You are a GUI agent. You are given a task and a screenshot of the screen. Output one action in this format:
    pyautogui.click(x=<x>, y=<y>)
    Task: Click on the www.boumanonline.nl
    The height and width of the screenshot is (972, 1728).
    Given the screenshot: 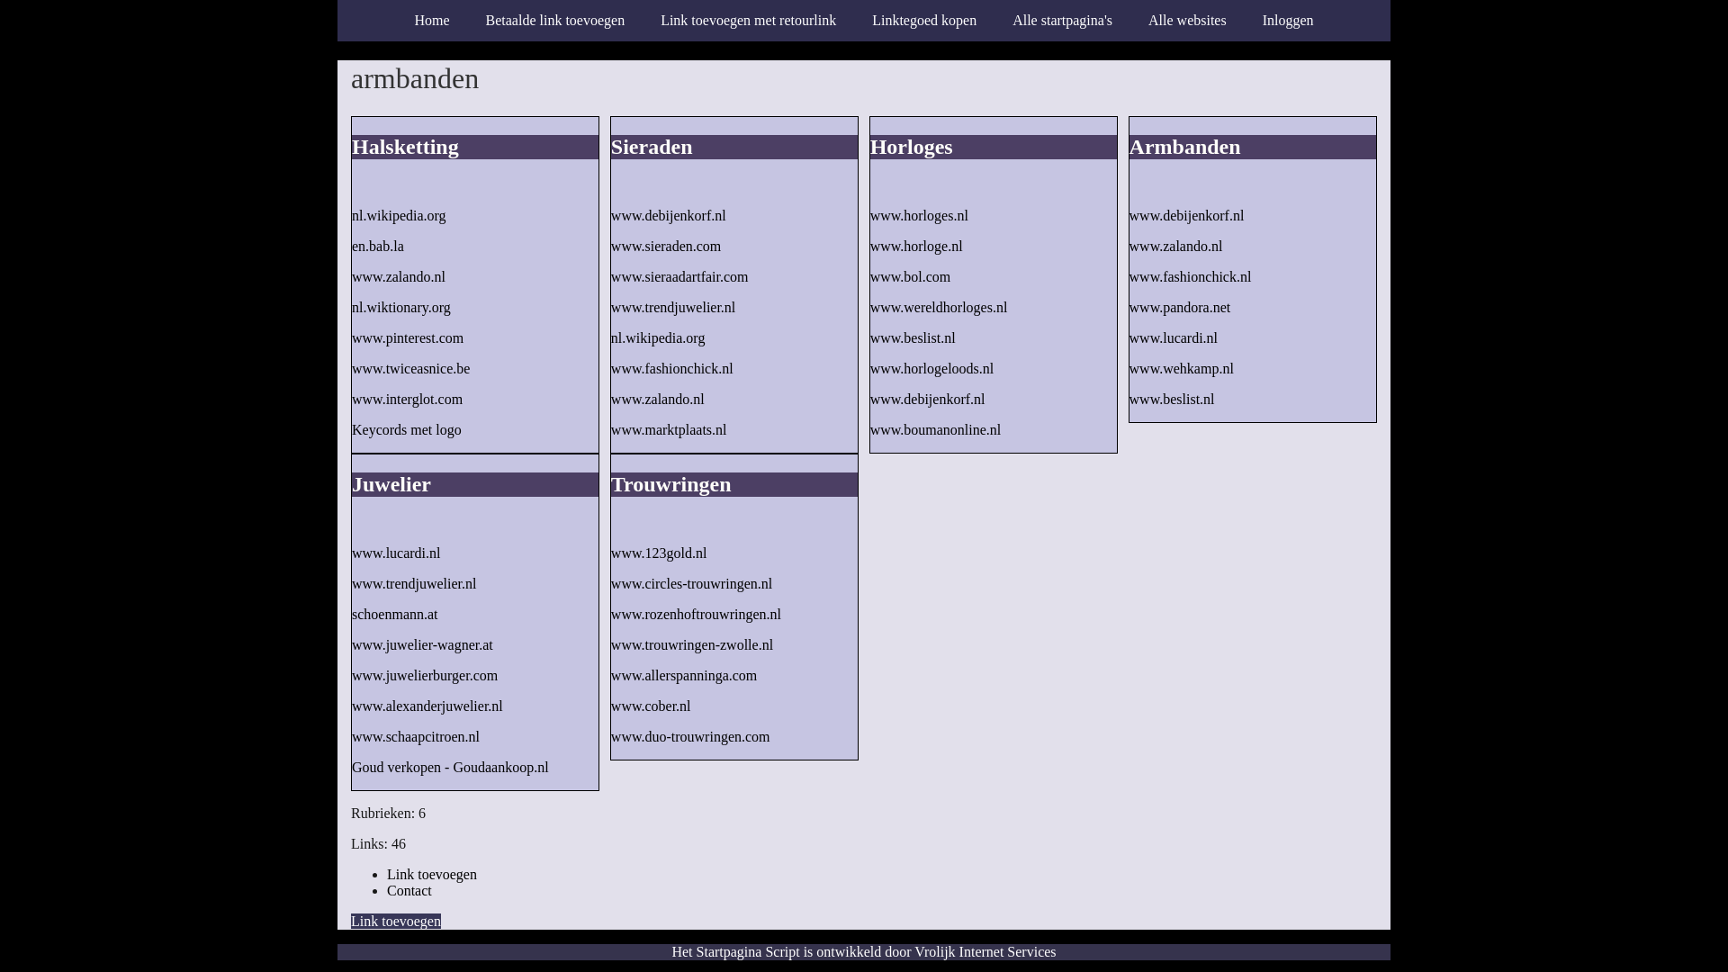 What is the action you would take?
    pyautogui.click(x=936, y=430)
    